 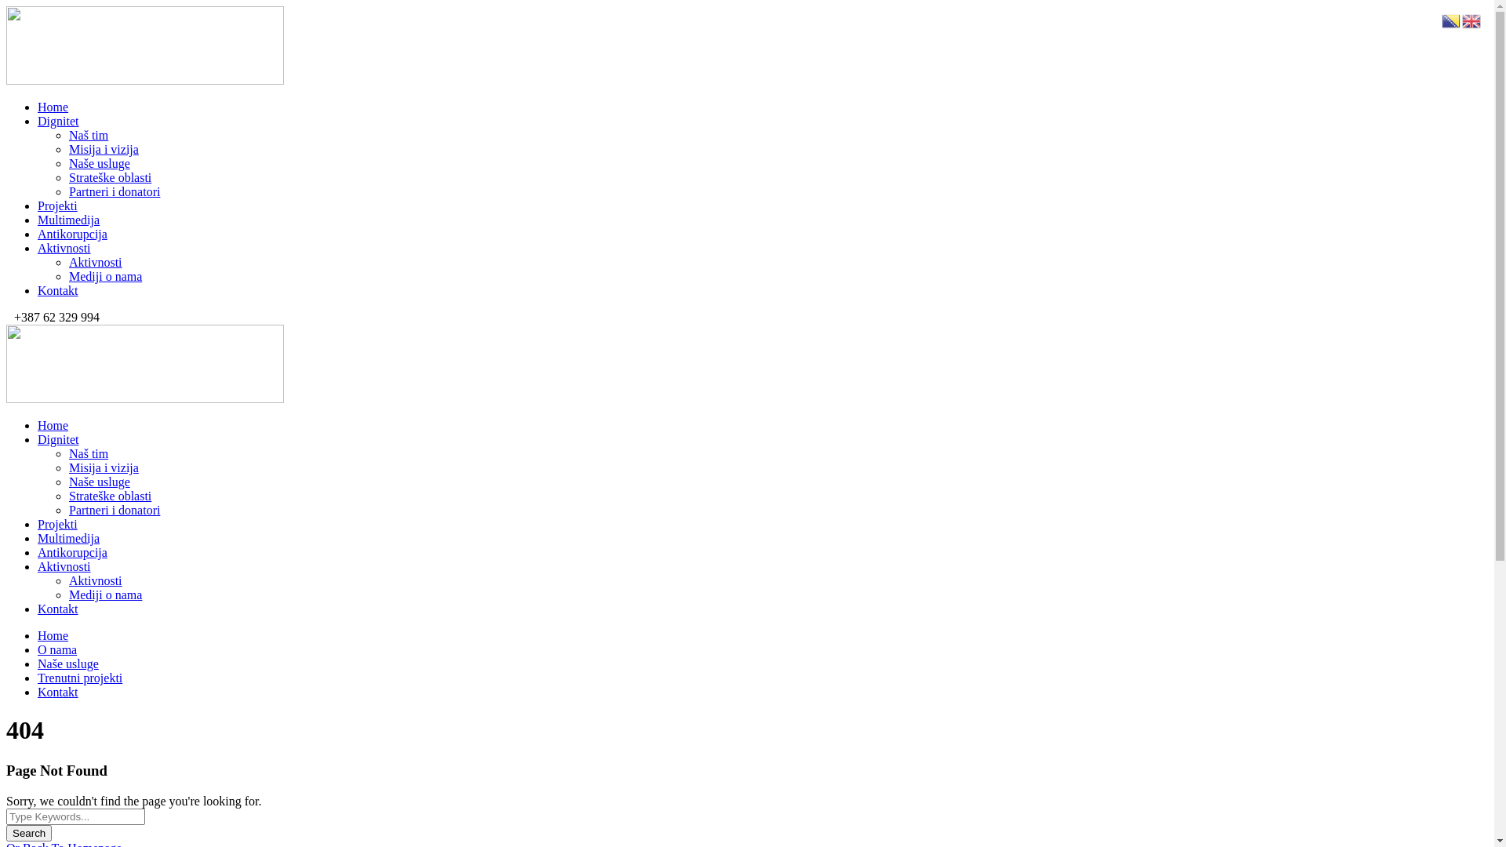 I want to click on Misija i vizija, so click(x=104, y=149).